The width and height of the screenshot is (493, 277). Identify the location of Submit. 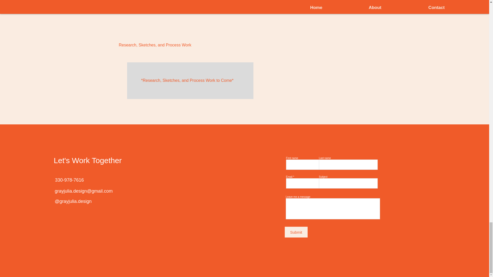
(296, 232).